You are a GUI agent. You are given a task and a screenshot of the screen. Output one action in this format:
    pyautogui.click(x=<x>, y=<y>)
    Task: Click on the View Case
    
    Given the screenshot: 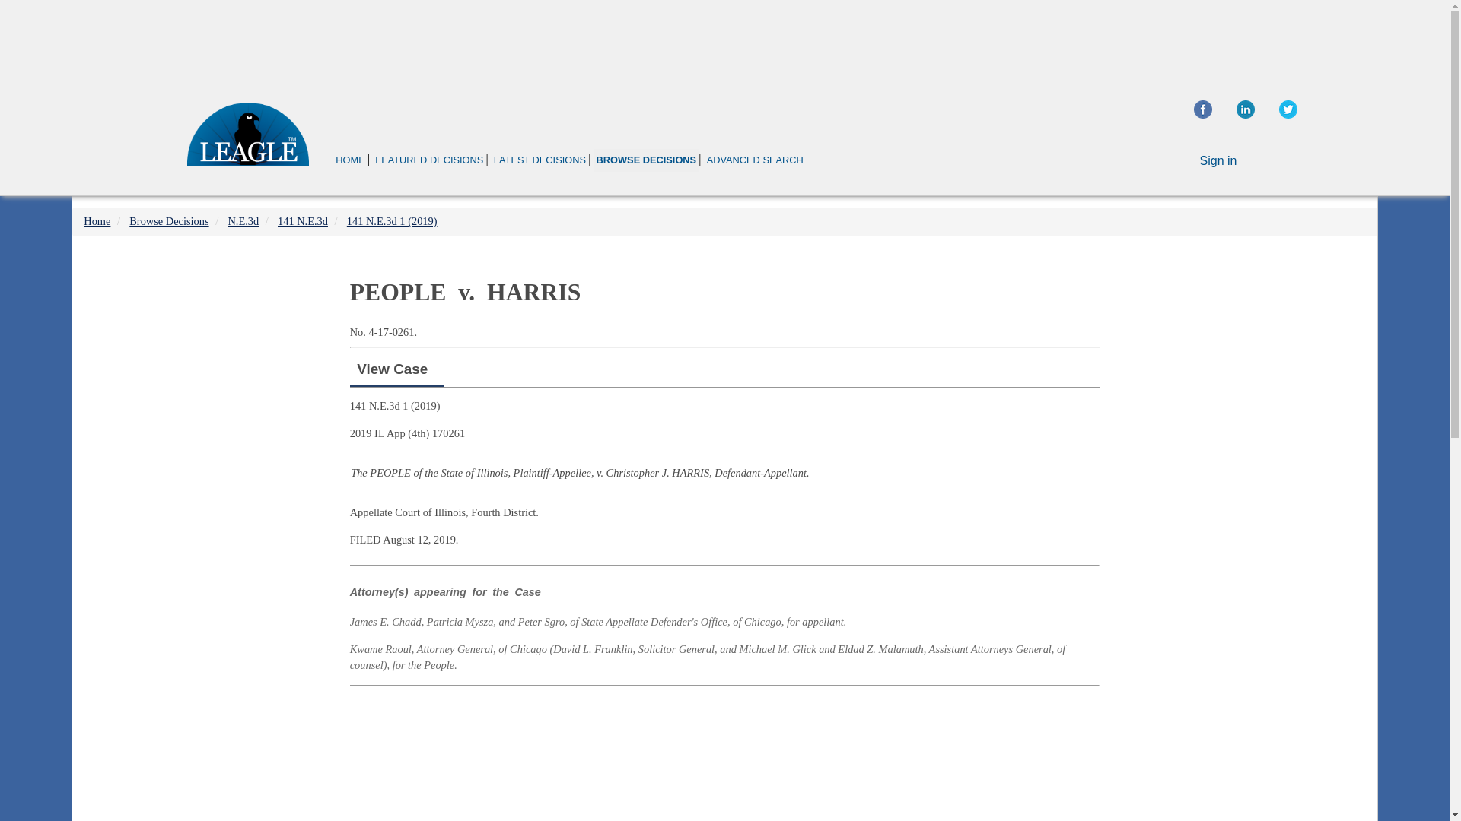 What is the action you would take?
    pyautogui.click(x=392, y=369)
    